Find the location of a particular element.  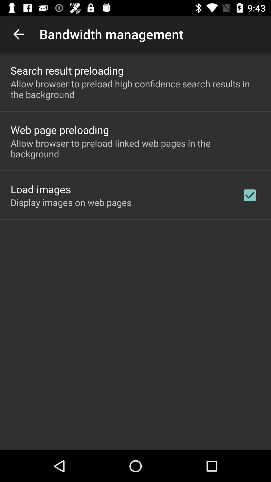

flip to load images app is located at coordinates (41, 189).